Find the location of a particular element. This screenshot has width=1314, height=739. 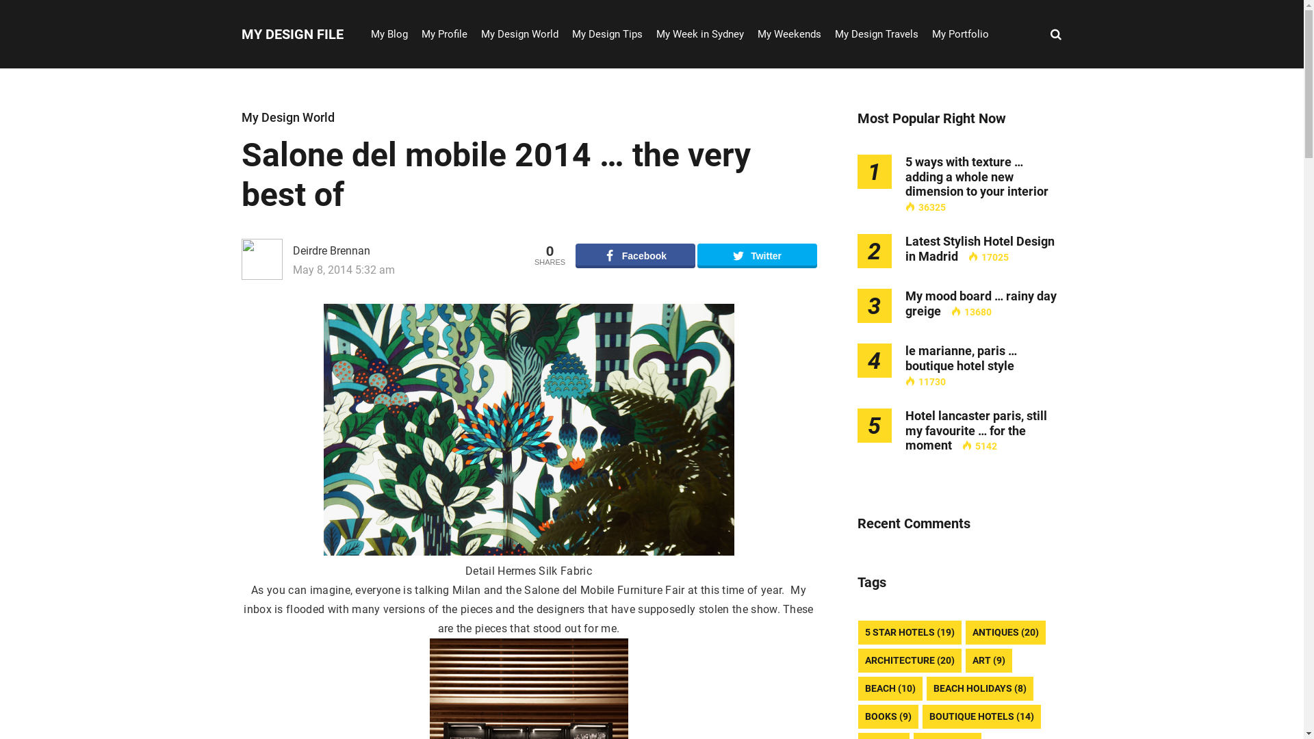

BOOKS (9) is located at coordinates (888, 717).